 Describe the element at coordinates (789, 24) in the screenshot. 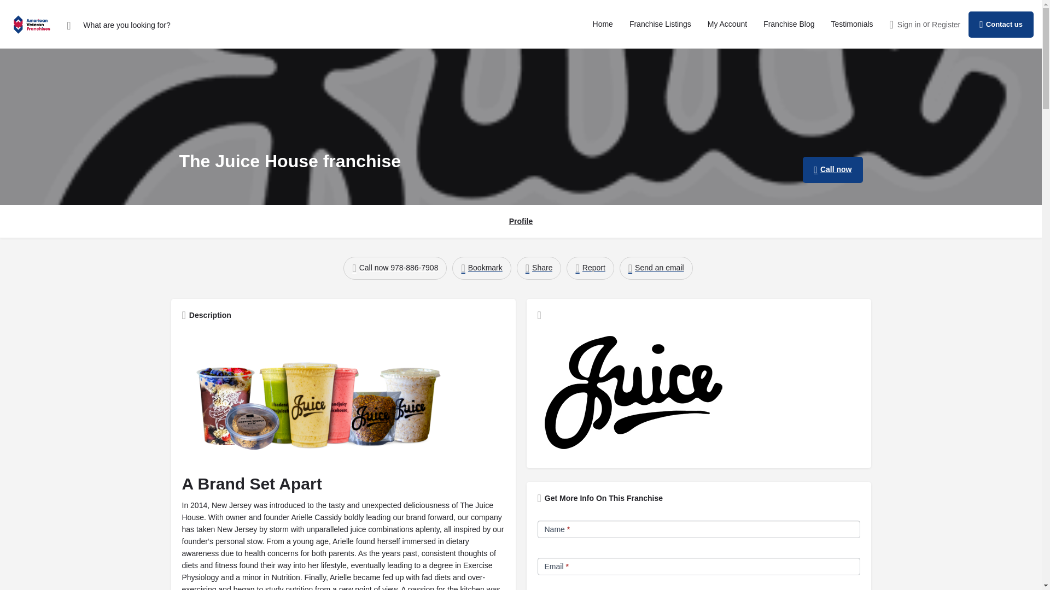

I see `Franchise Blog` at that location.